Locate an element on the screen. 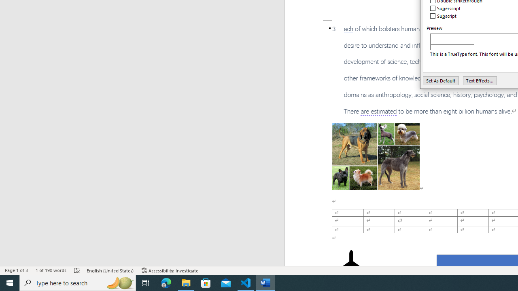 This screenshot has width=518, height=291. Microsoft Edge is located at coordinates (166, 283).